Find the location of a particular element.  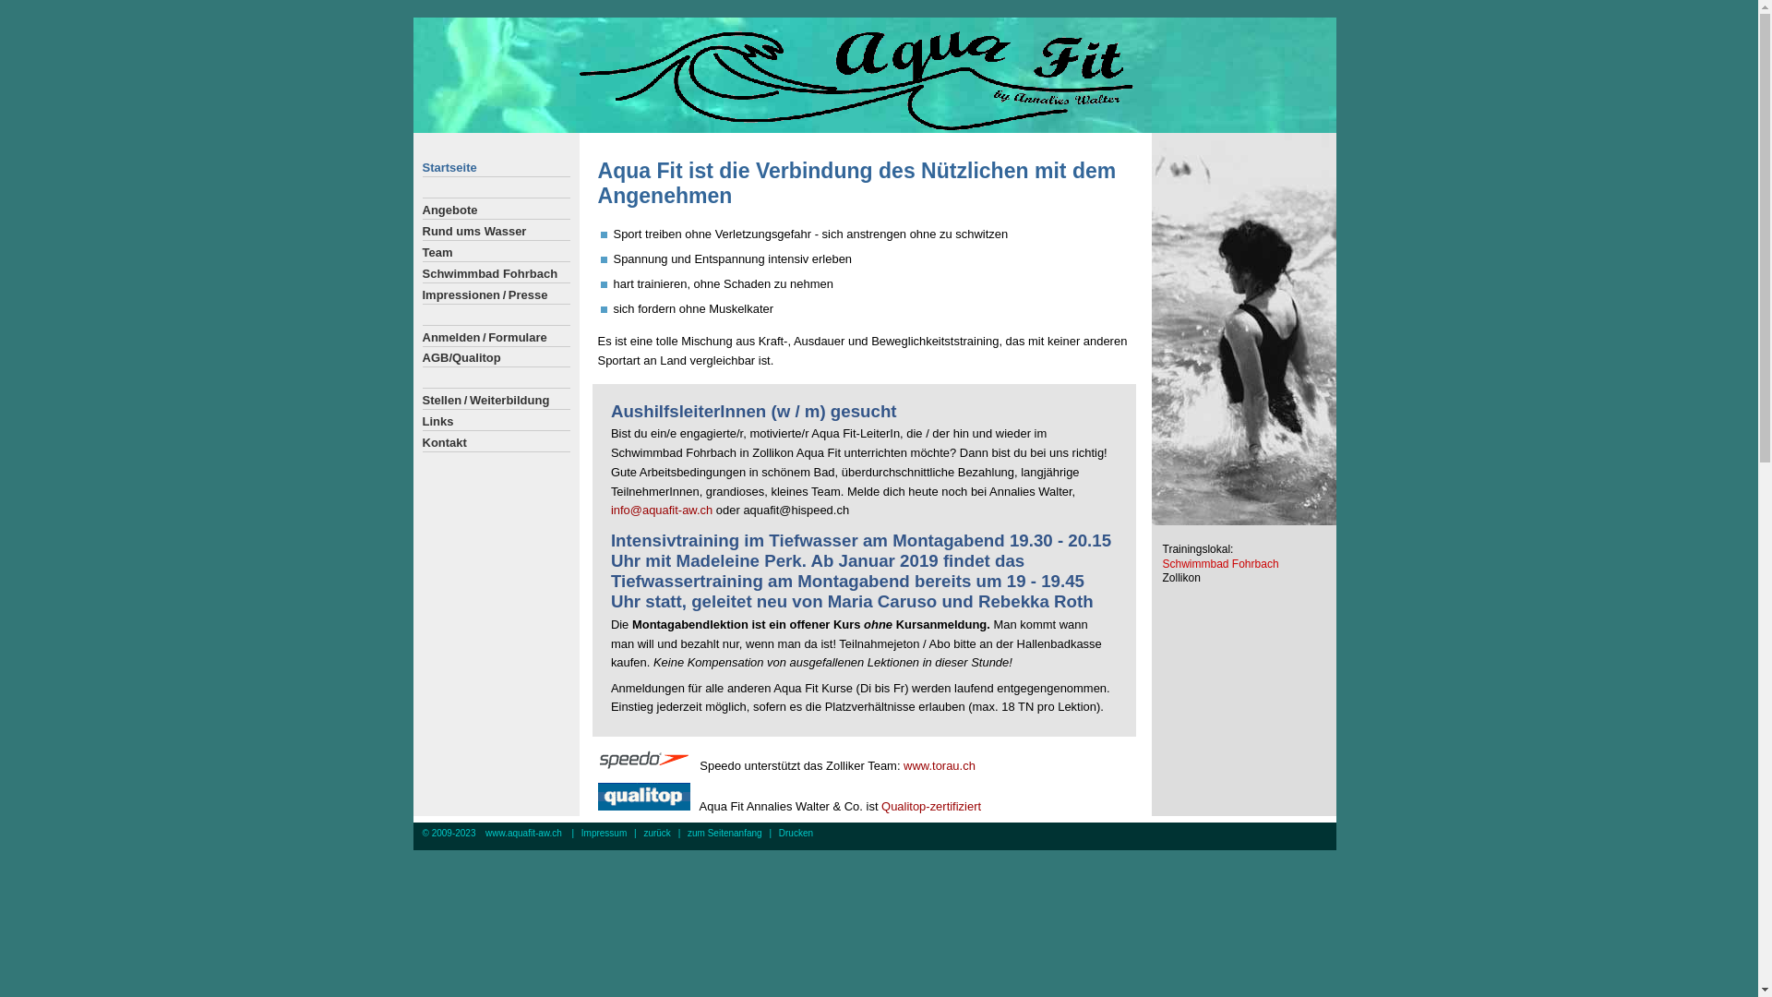

Drucken is located at coordinates (796, 833).